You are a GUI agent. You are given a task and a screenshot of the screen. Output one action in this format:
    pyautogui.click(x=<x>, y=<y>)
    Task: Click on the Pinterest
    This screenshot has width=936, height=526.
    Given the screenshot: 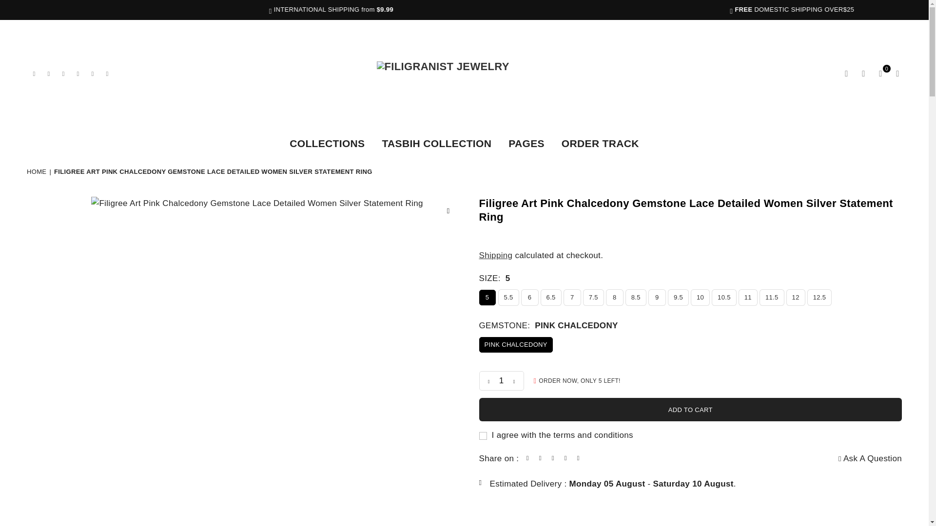 What is the action you would take?
    pyautogui.click(x=63, y=73)
    